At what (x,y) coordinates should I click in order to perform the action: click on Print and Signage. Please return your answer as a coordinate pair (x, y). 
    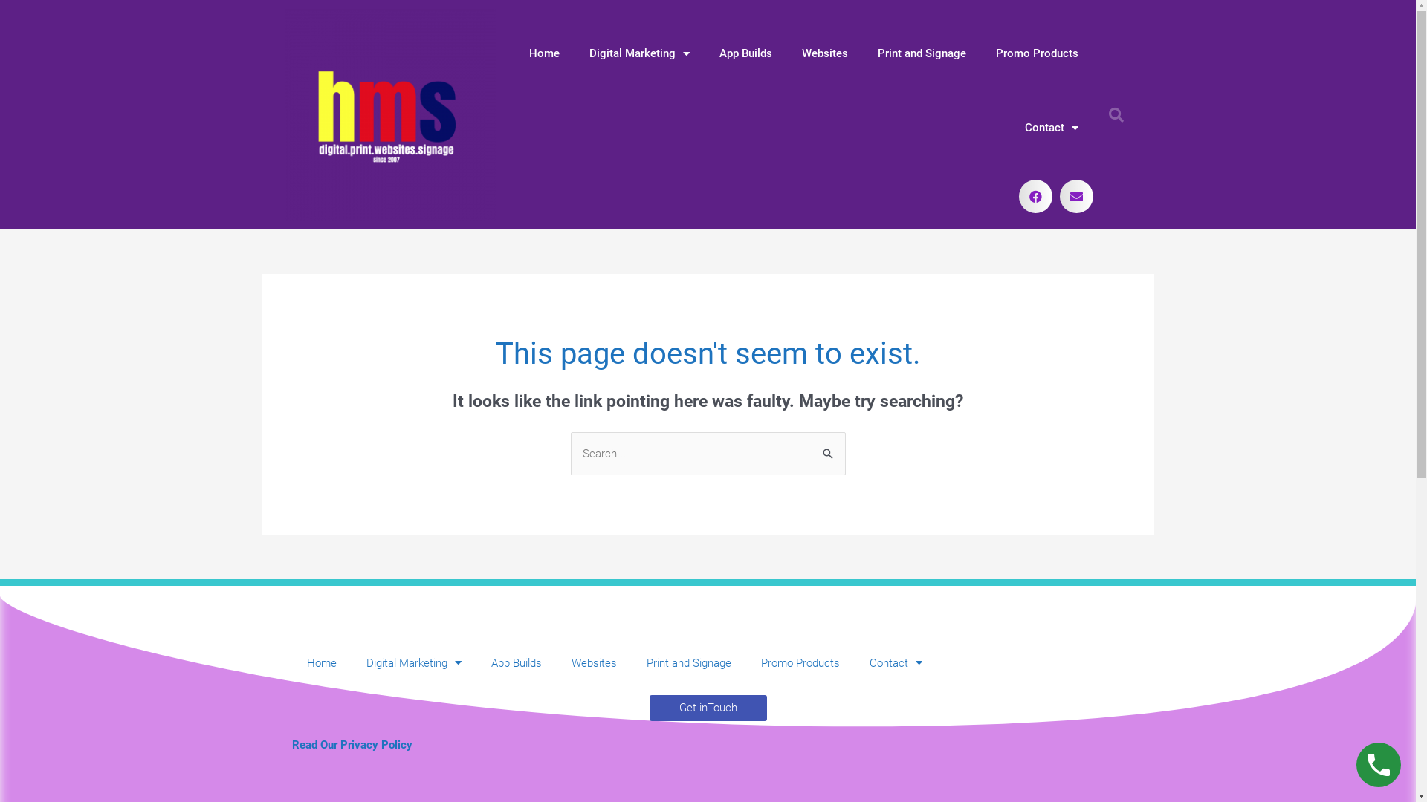
    Looking at the image, I should click on (922, 53).